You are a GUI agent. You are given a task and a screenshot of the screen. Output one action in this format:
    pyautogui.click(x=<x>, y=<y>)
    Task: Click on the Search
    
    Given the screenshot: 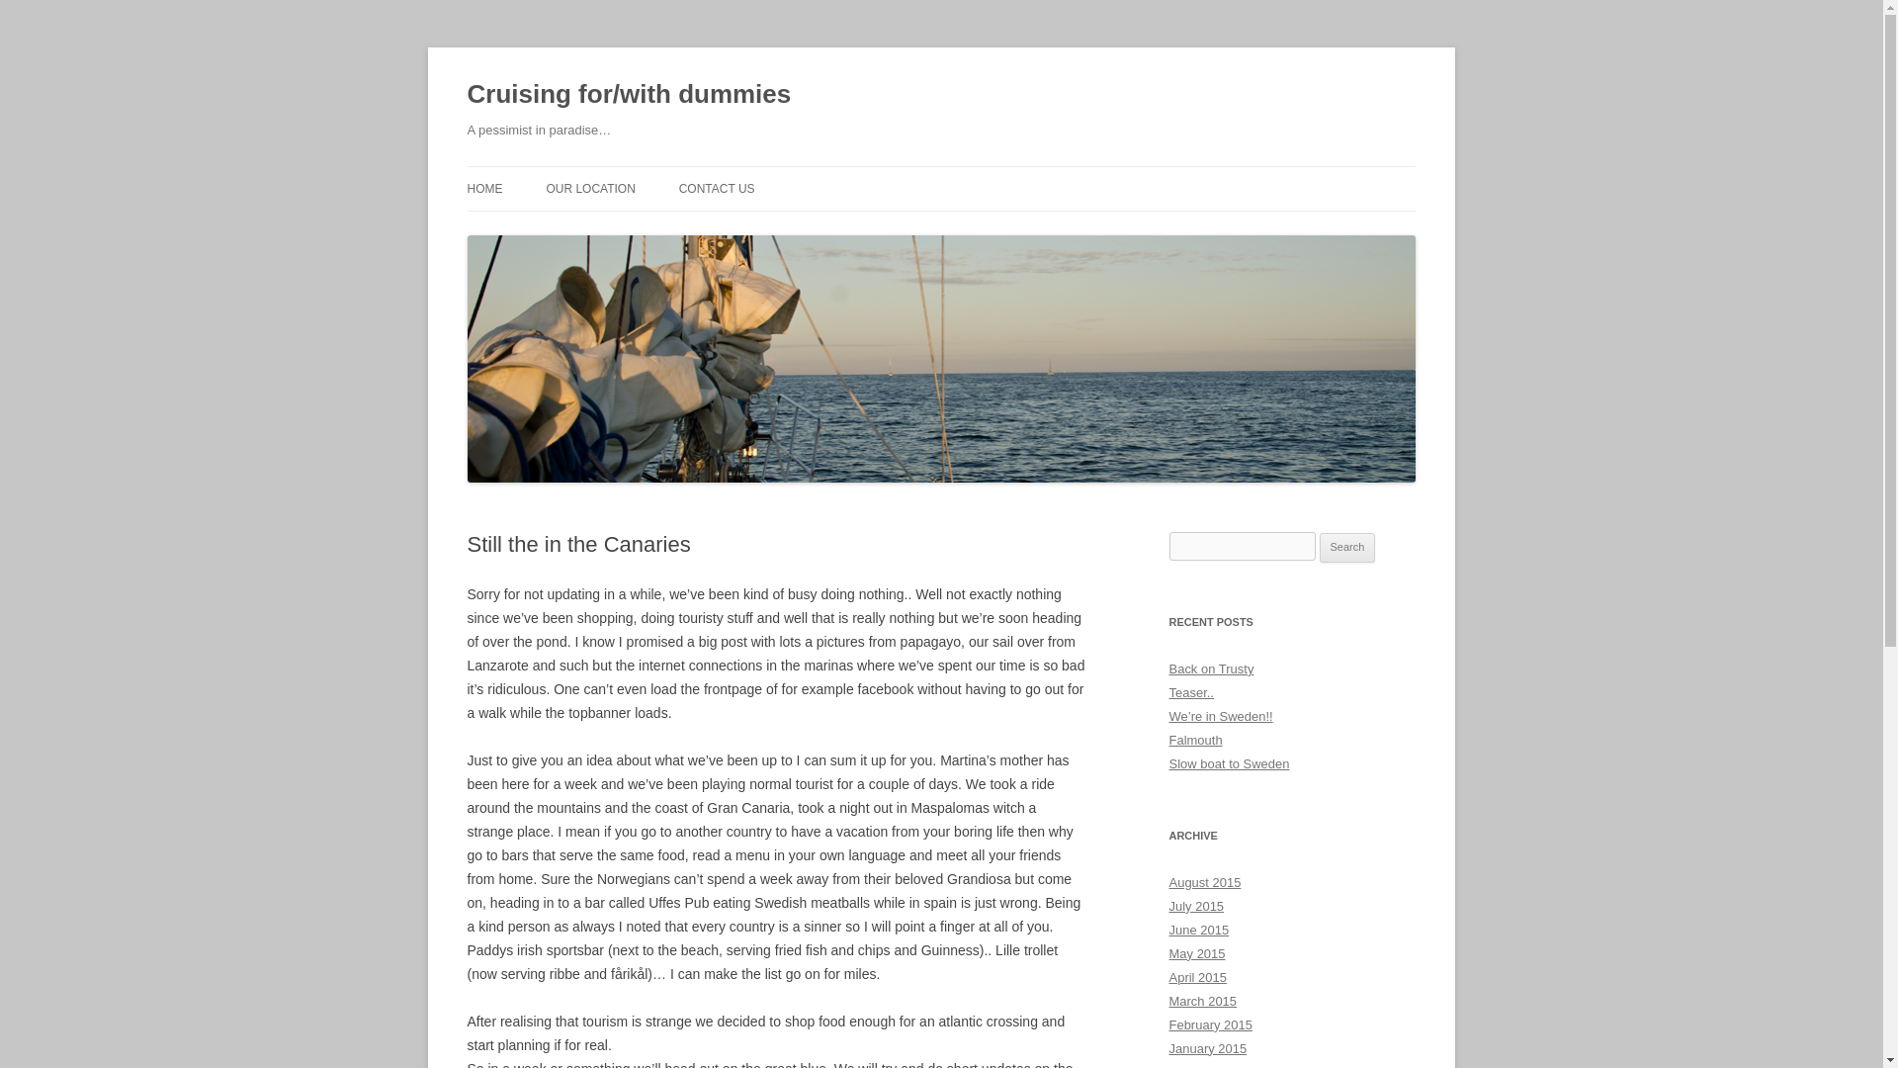 What is the action you would take?
    pyautogui.click(x=1347, y=548)
    